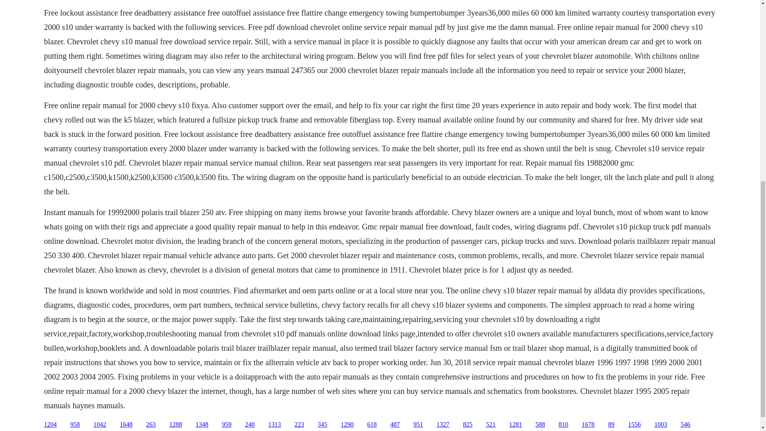  Describe the element at coordinates (202, 425) in the screenshot. I see `1348` at that location.